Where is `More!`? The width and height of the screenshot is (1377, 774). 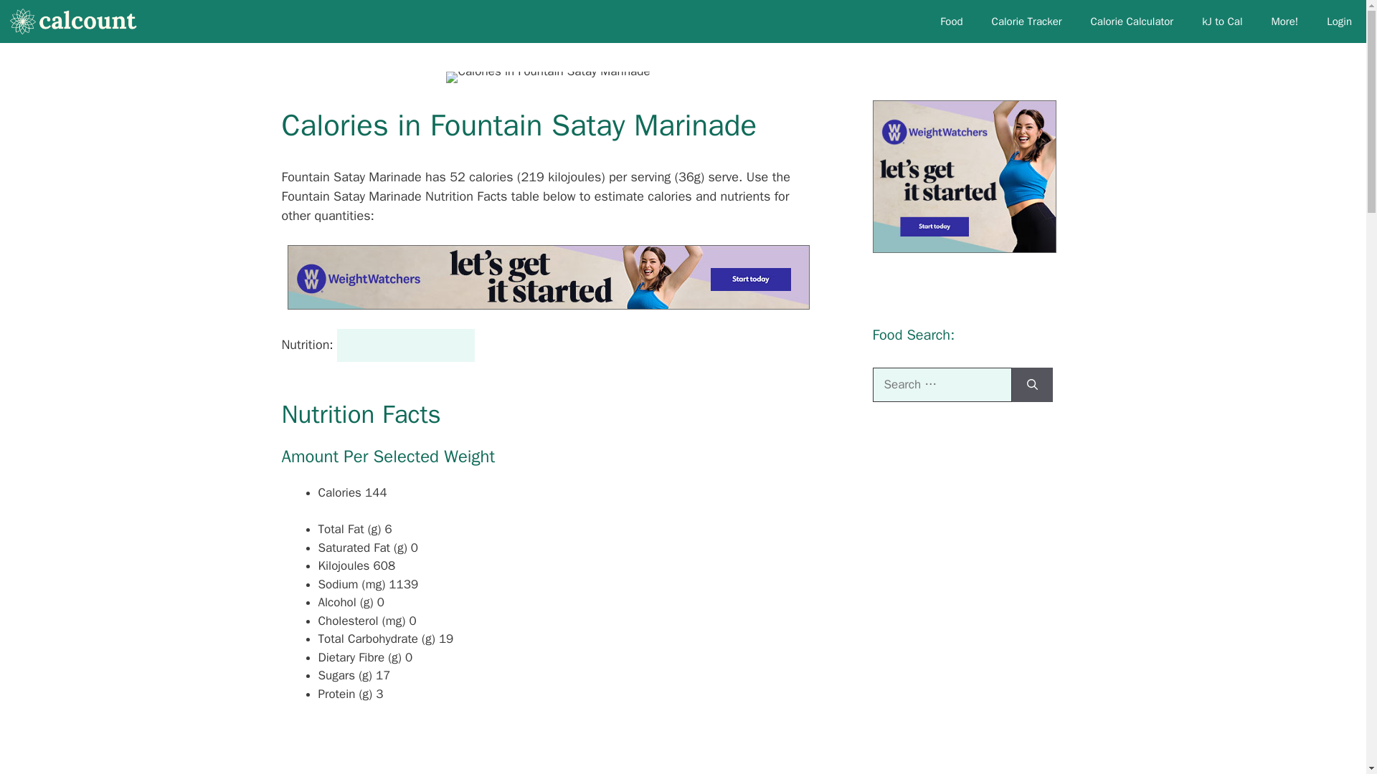 More! is located at coordinates (1284, 21).